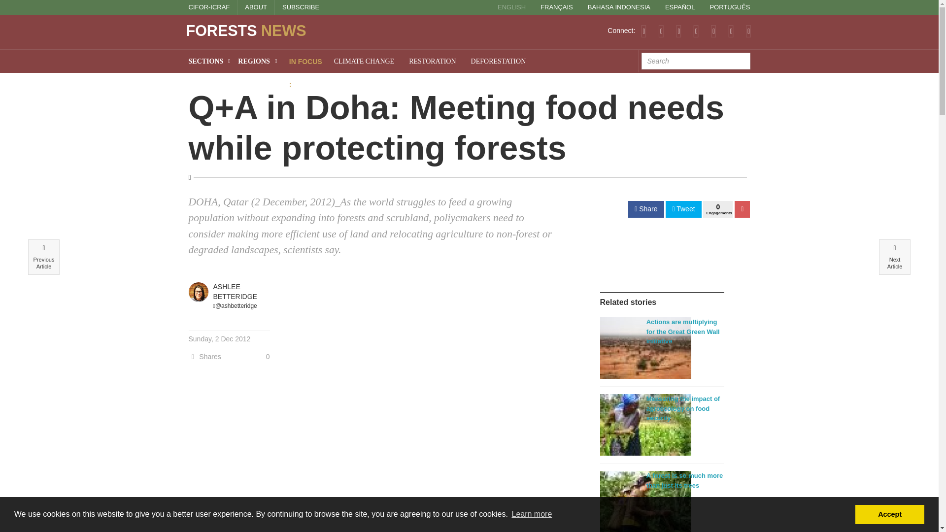  Describe the element at coordinates (696, 31) in the screenshot. I see `LinkedIn` at that location.